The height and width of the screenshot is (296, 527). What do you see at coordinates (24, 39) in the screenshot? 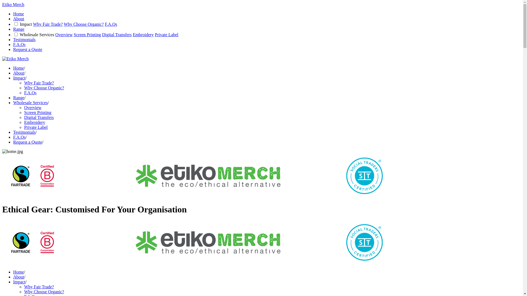
I see `Testimonials` at bounding box center [24, 39].